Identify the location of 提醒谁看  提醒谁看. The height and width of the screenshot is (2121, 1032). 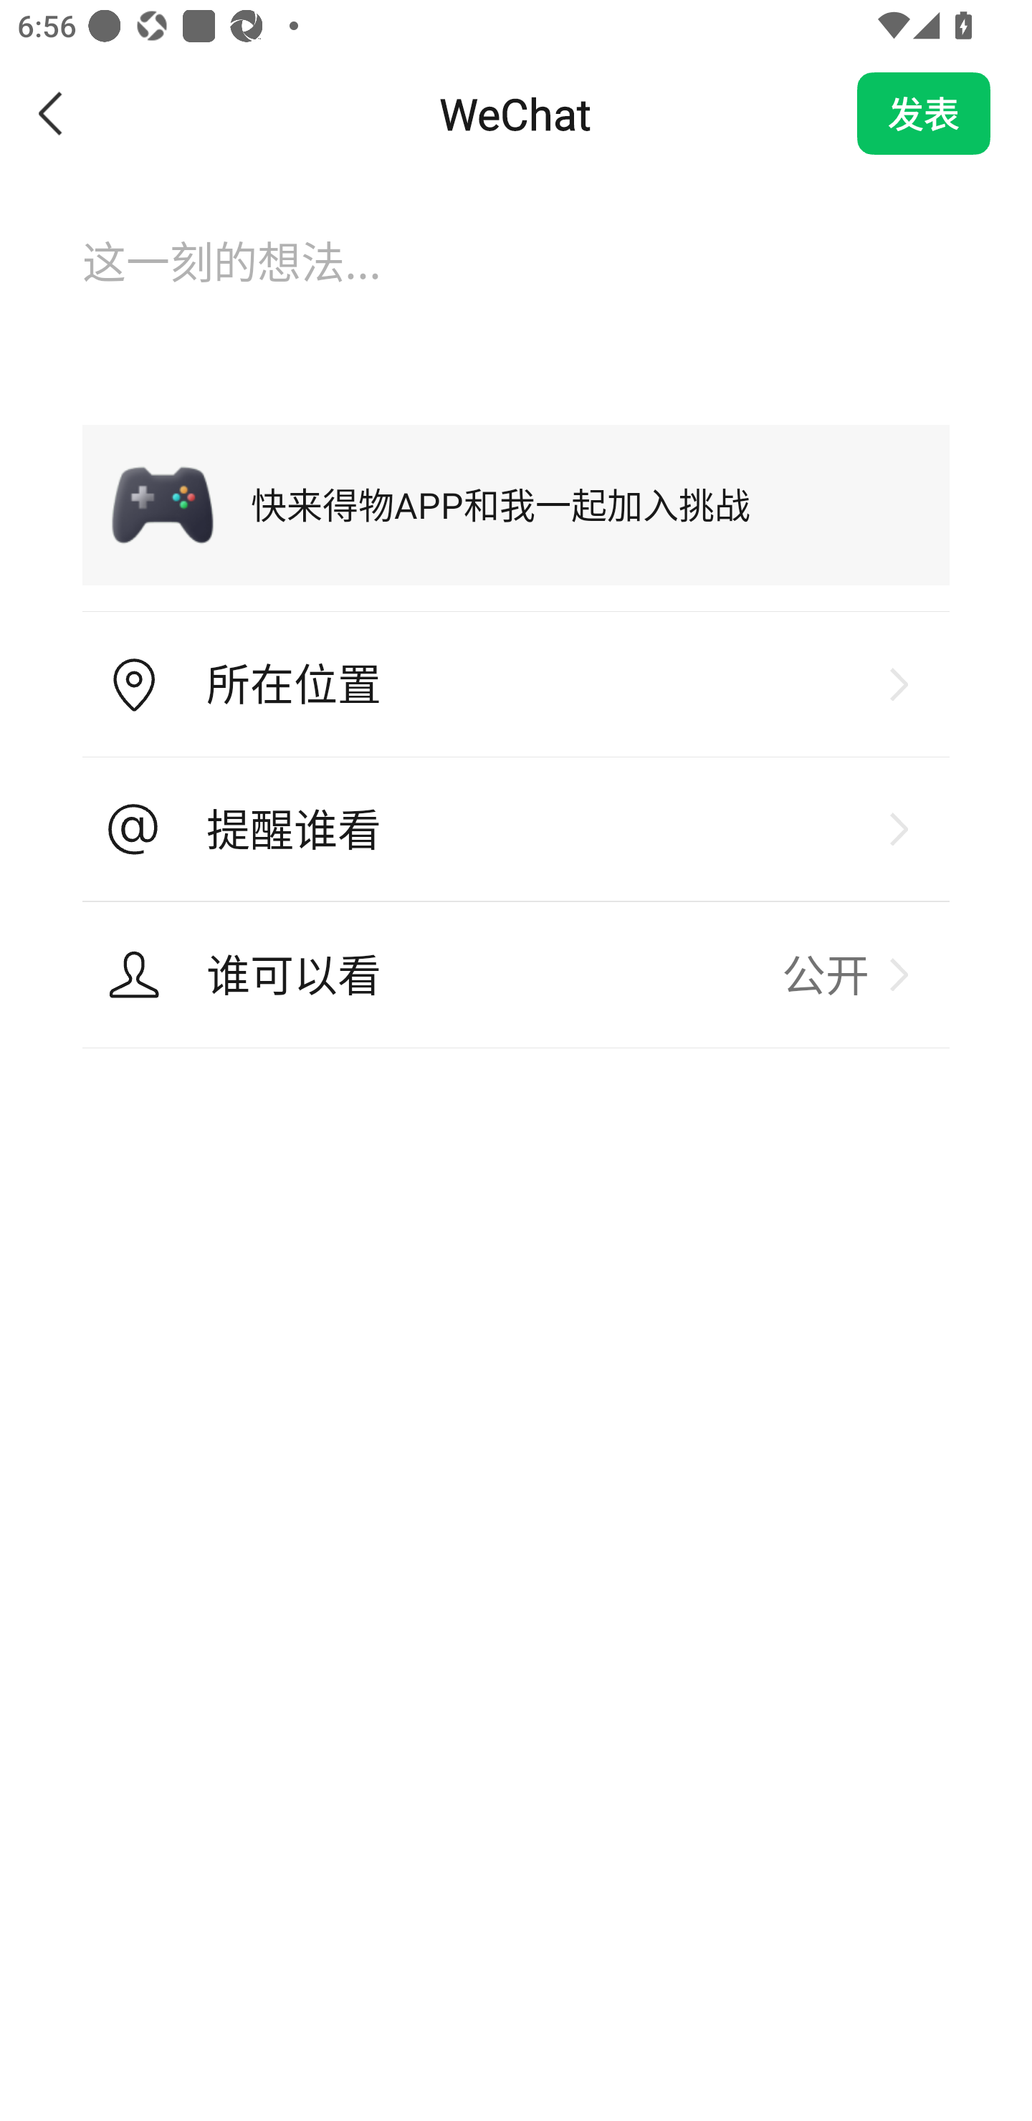
(516, 829).